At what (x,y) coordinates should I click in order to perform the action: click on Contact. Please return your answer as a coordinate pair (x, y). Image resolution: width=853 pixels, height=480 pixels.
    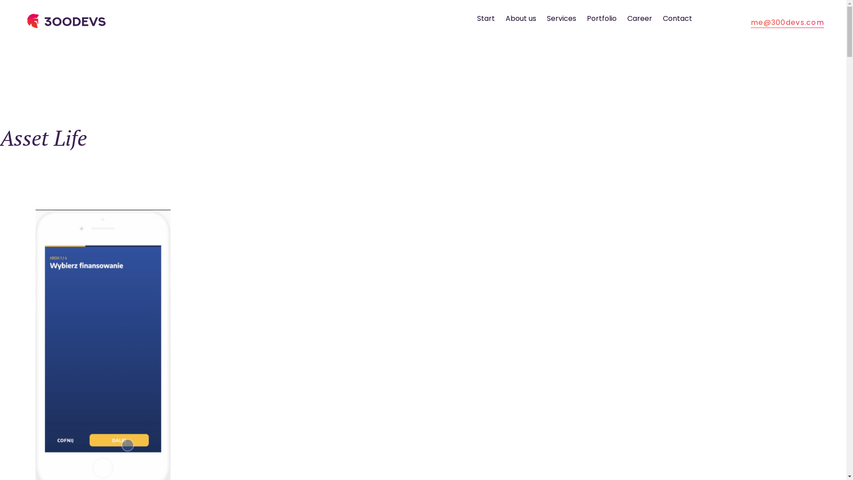
    Looking at the image, I should click on (678, 19).